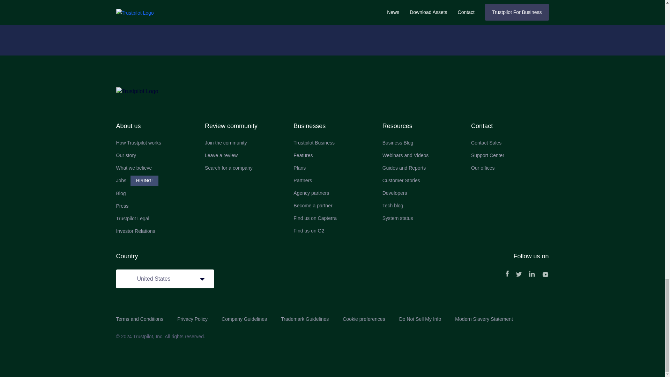 This screenshot has height=377, width=670. What do you see at coordinates (332, 218) in the screenshot?
I see `Find us on Capterra` at bounding box center [332, 218].